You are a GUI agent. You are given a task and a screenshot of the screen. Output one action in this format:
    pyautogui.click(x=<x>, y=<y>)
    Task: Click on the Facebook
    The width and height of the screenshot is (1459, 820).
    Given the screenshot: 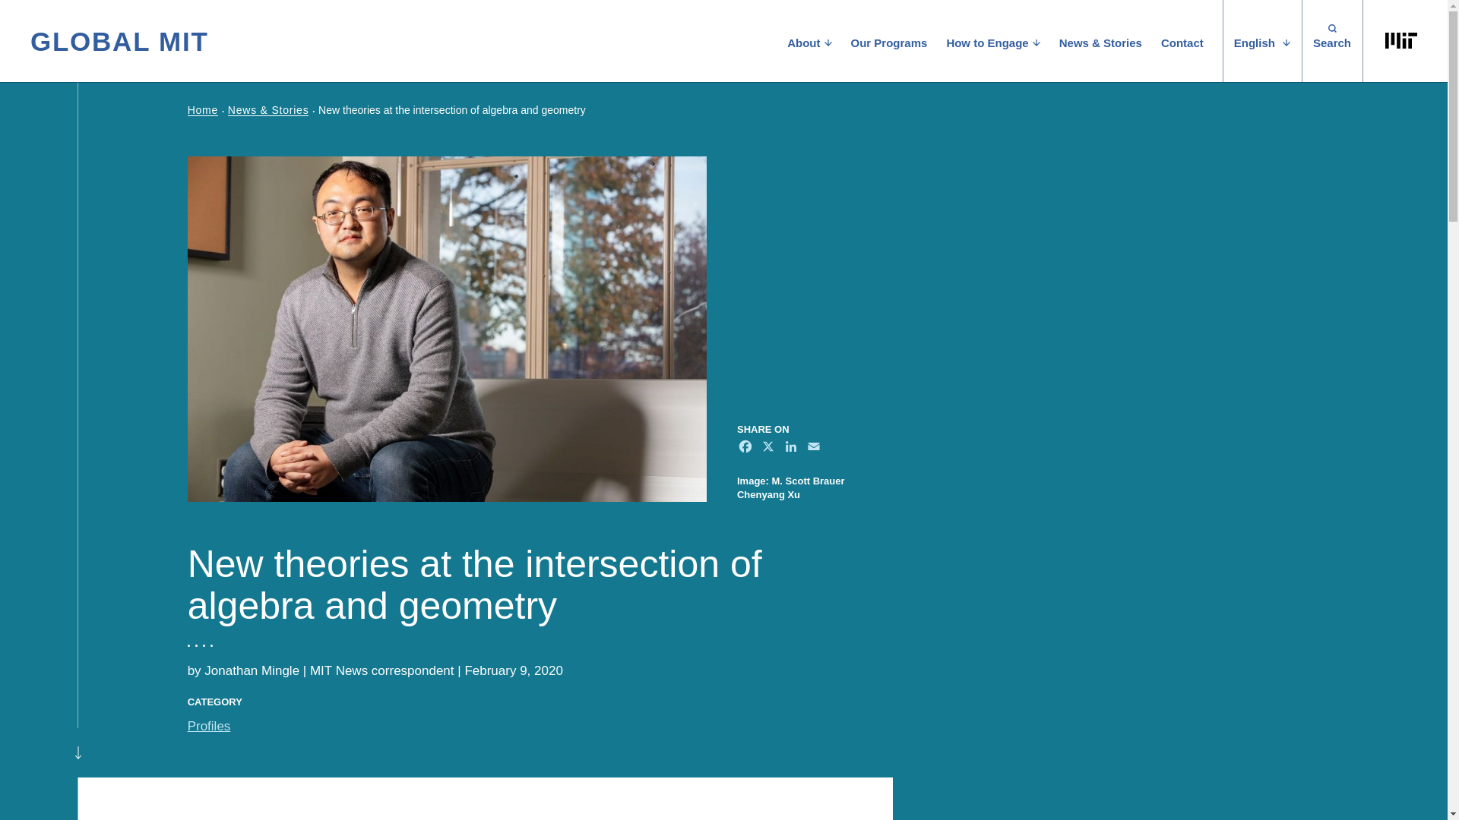 What is the action you would take?
    pyautogui.click(x=746, y=448)
    